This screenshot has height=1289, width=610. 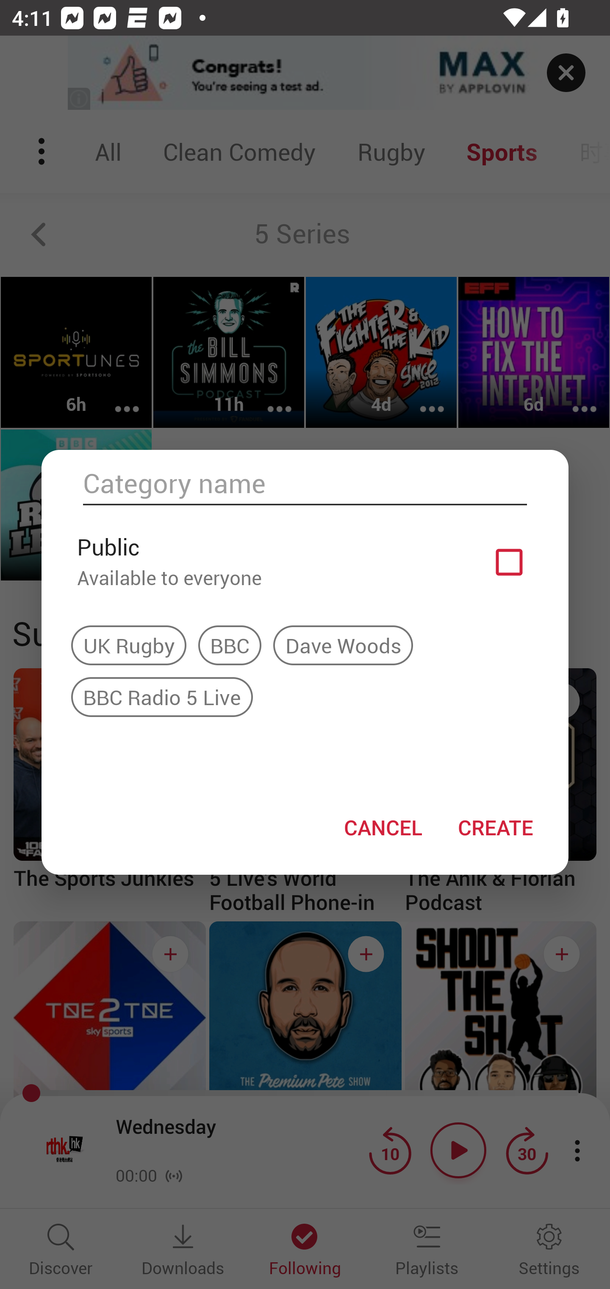 What do you see at coordinates (129, 645) in the screenshot?
I see `UK Rugby` at bounding box center [129, 645].